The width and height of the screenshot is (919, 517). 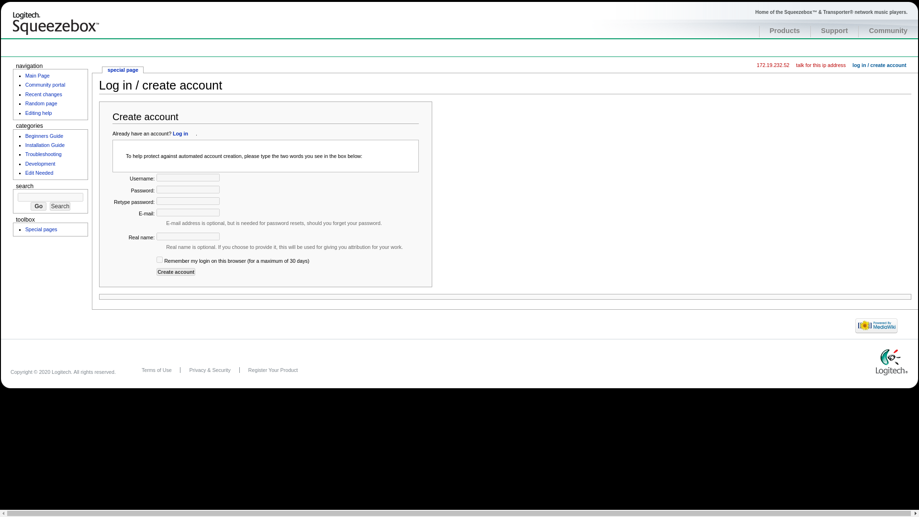 I want to click on Main Page, so click(x=37, y=76).